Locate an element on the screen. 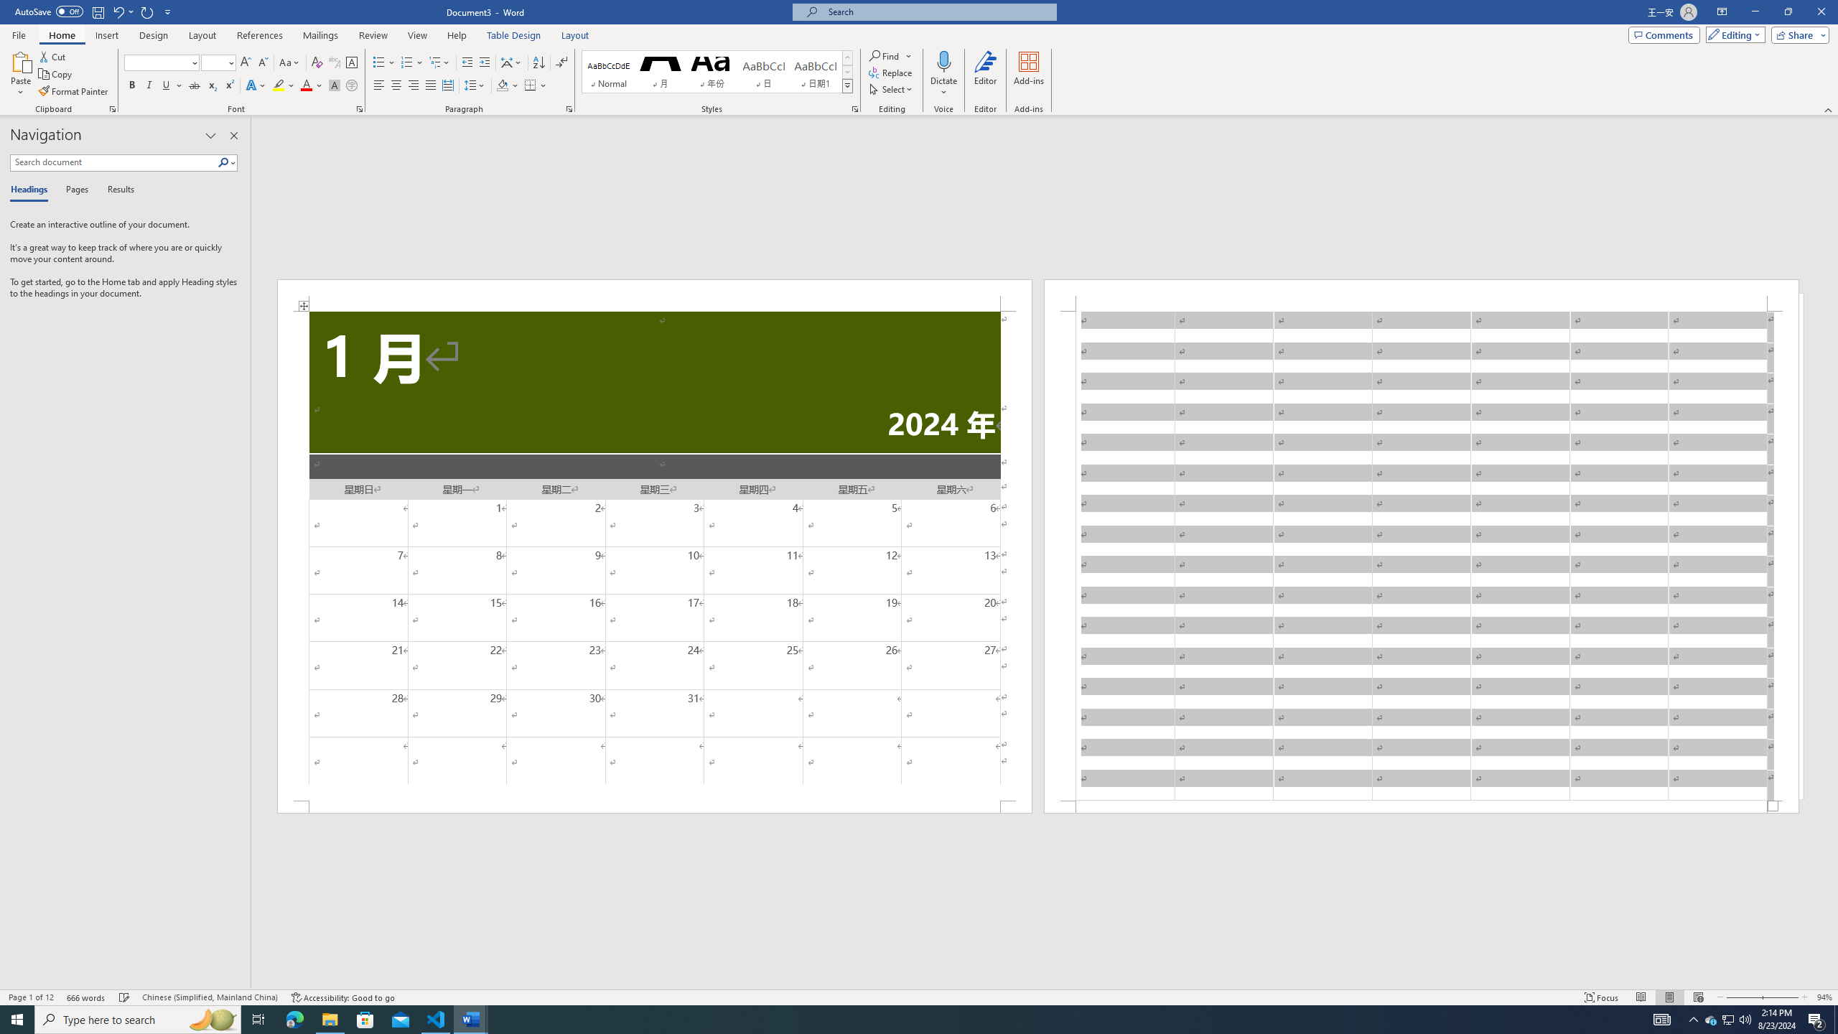 Image resolution: width=1838 pixels, height=1034 pixels. Word Count 666 words is located at coordinates (88, 997).